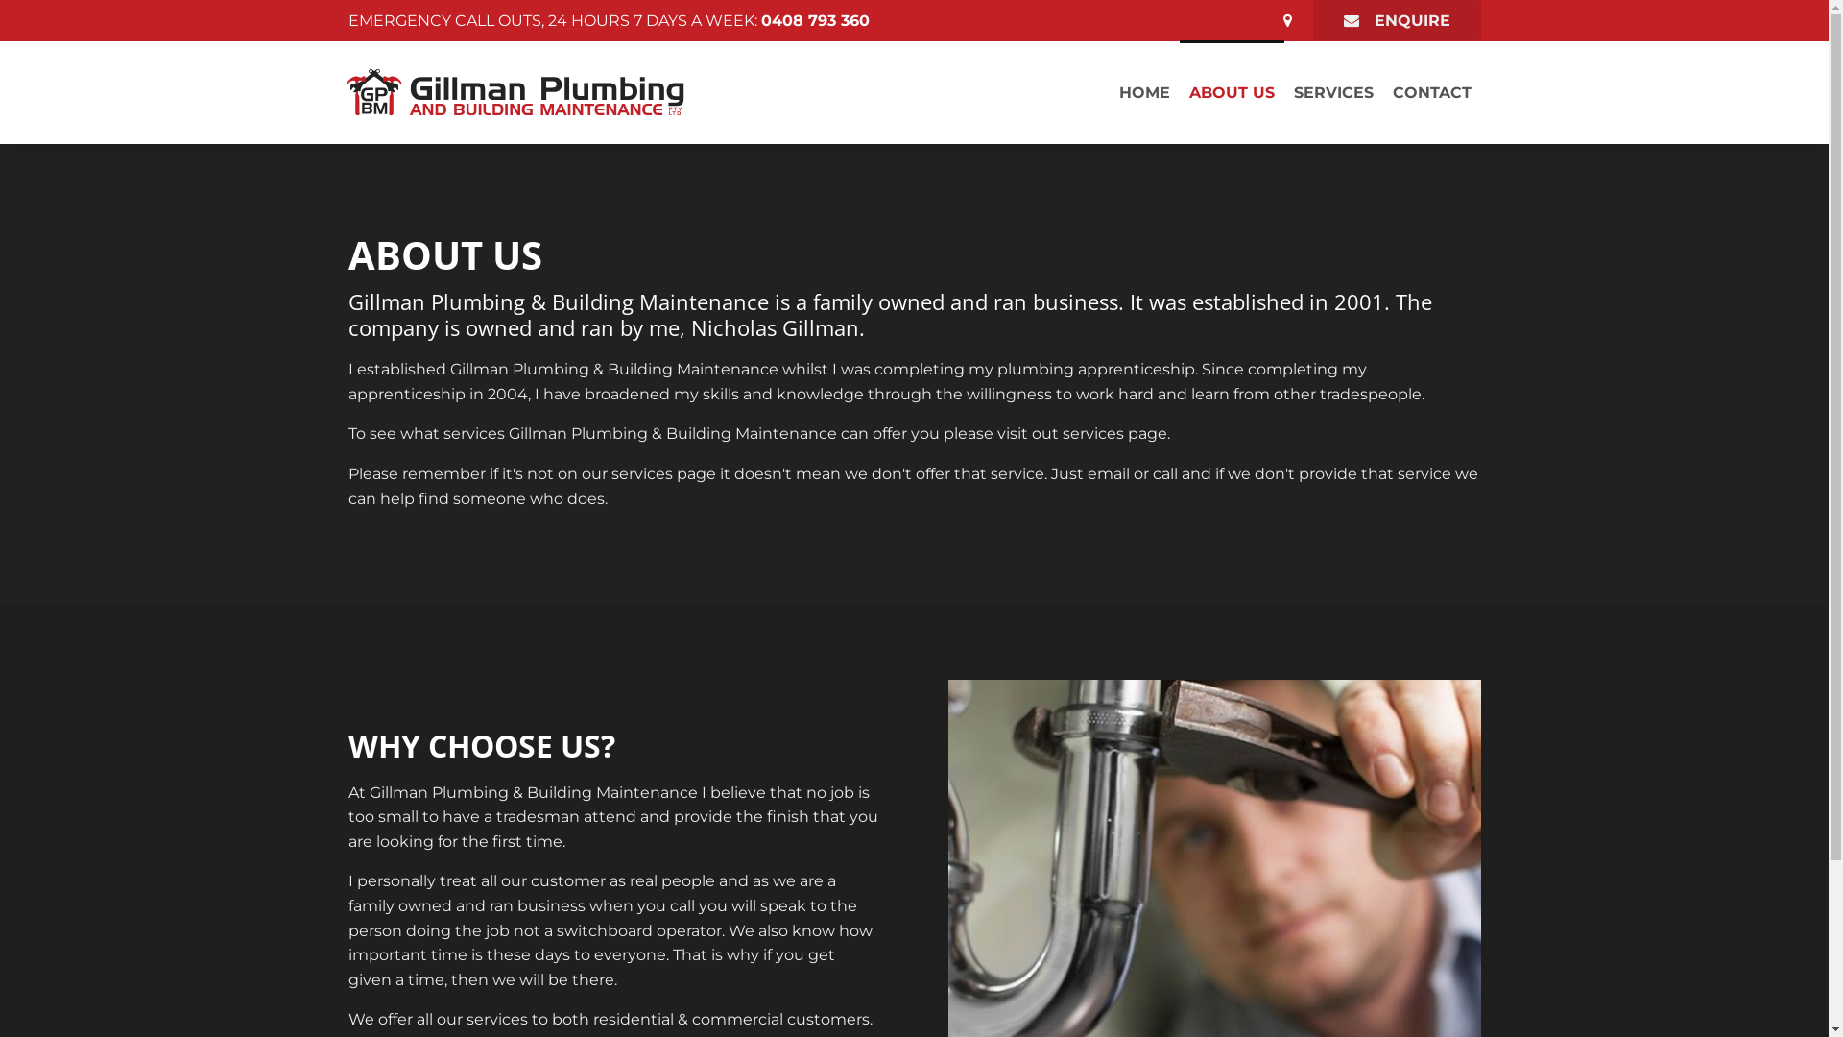 This screenshot has height=1037, width=1843. I want to click on HOME, so click(1144, 92).